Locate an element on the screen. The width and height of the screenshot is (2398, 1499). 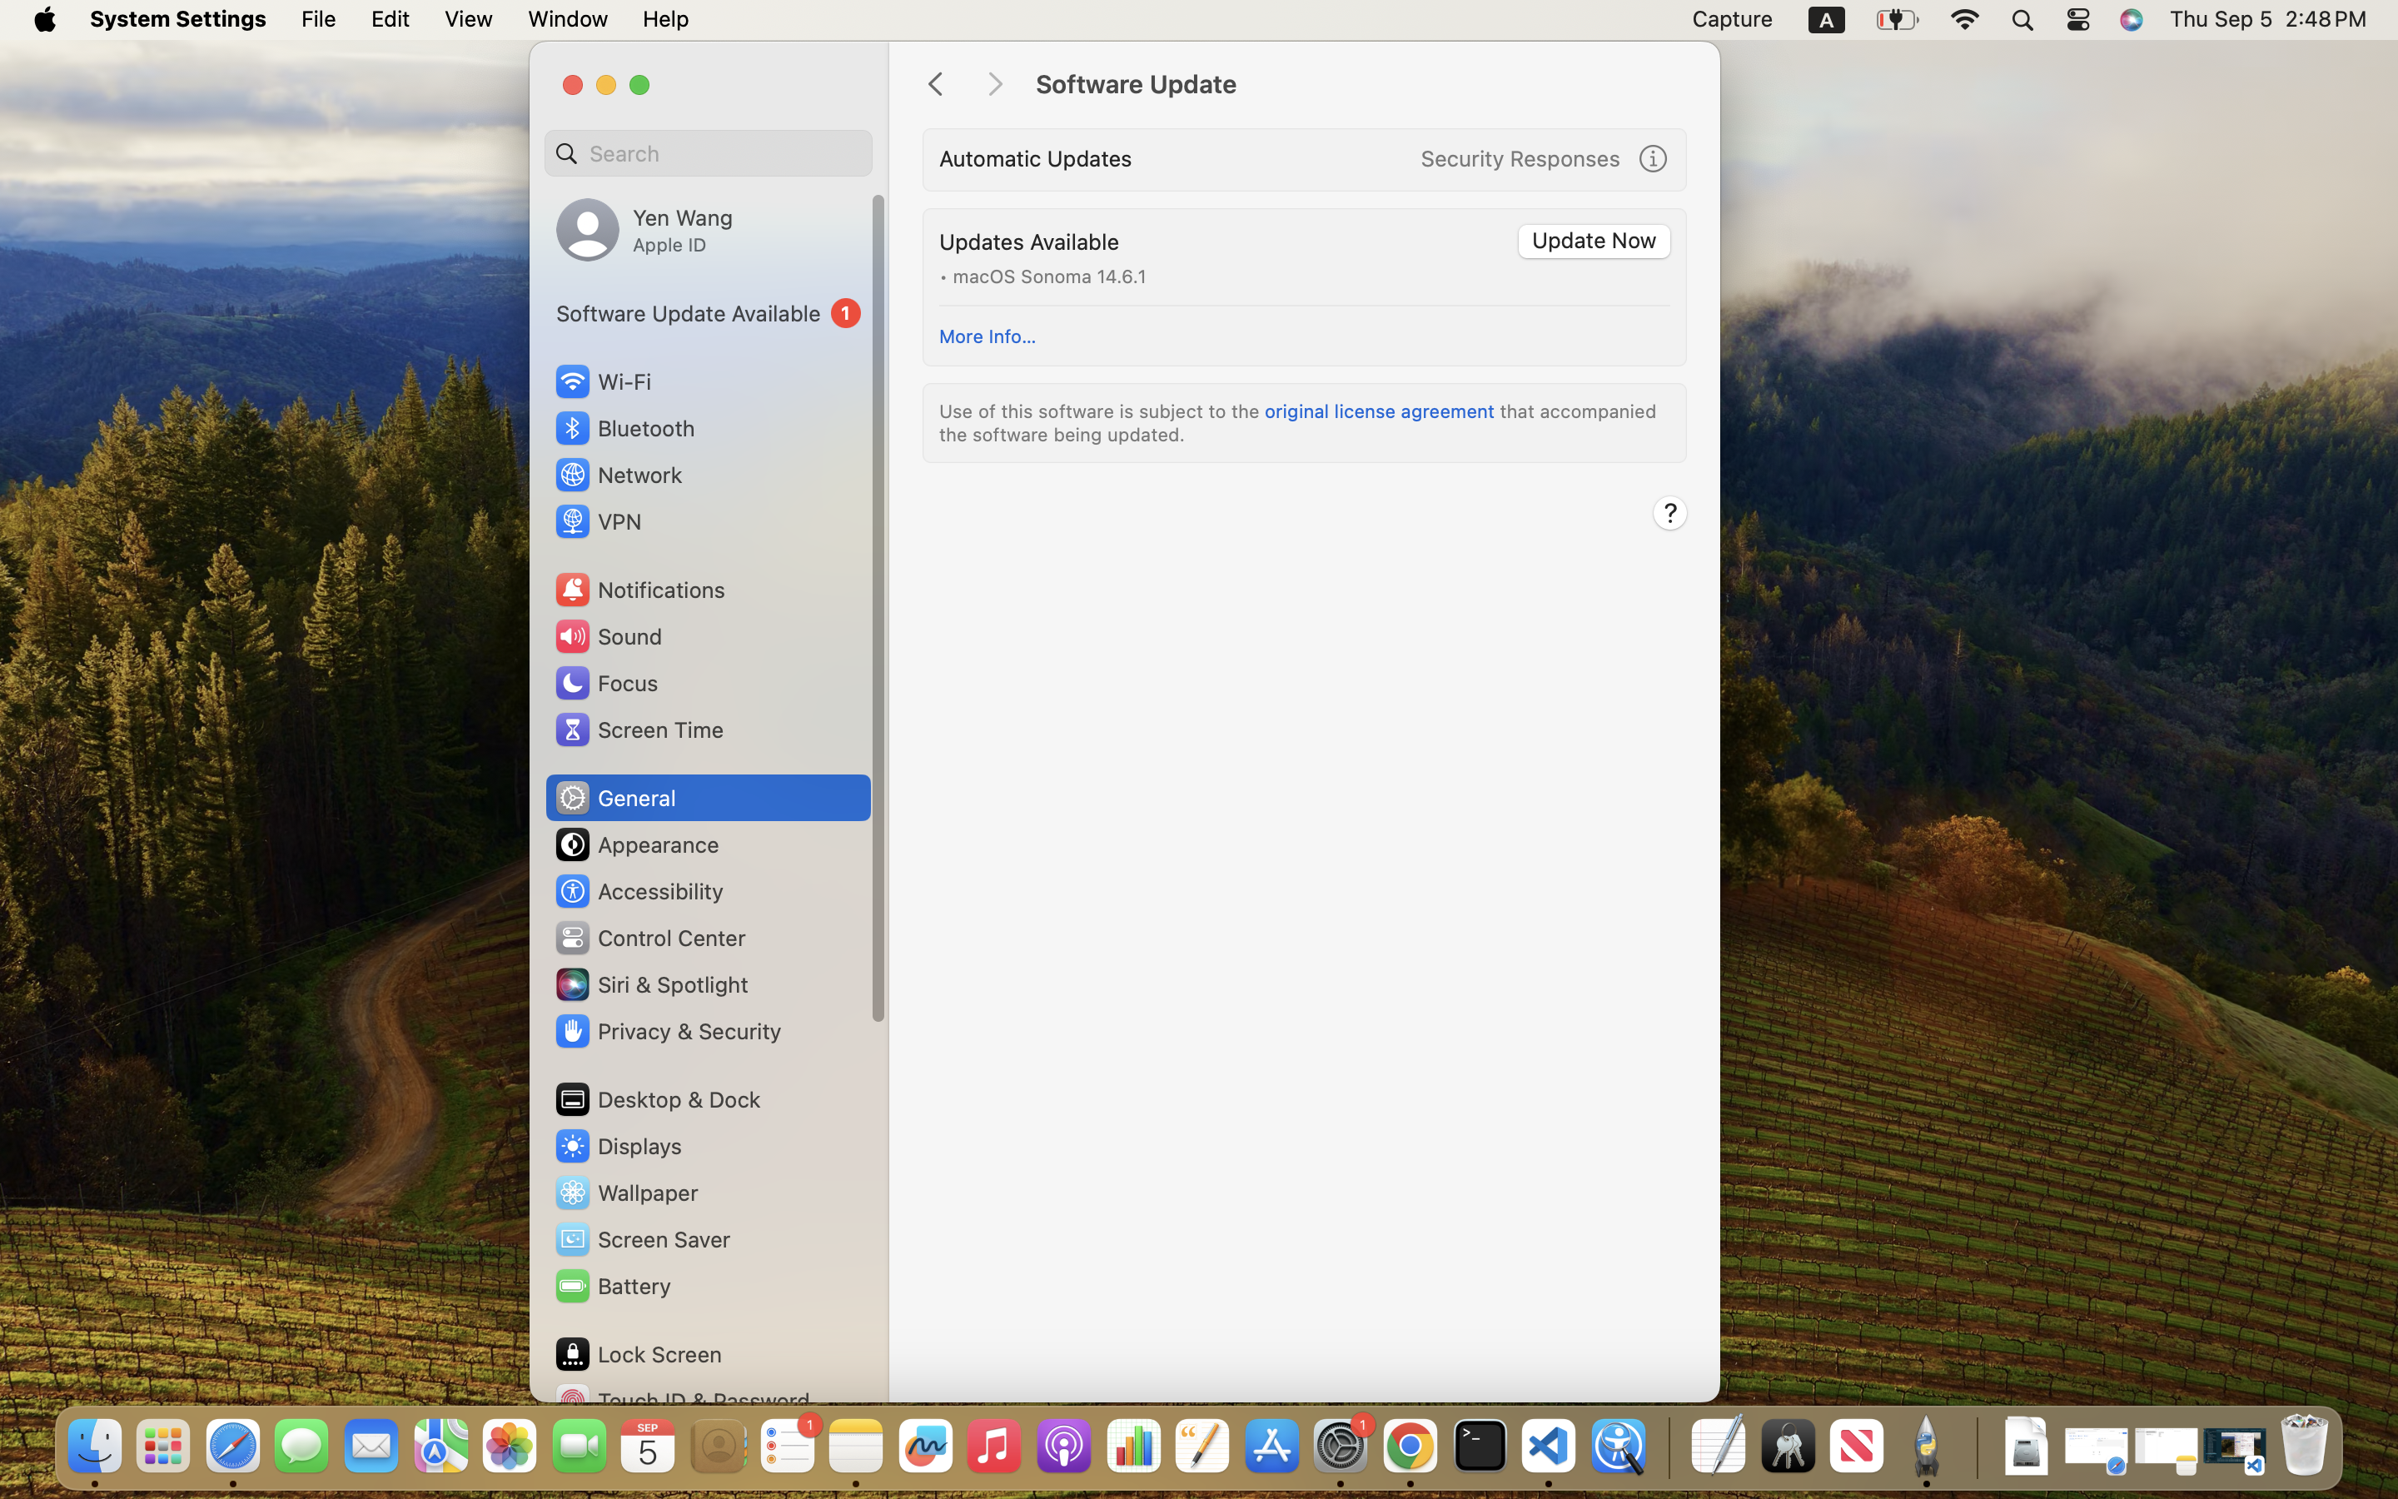
Touch ID & Password is located at coordinates (682, 1401).